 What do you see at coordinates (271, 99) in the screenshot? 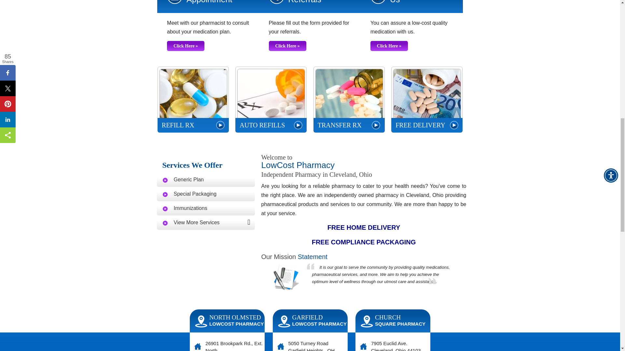
I see `AUTO REFILLS` at bounding box center [271, 99].